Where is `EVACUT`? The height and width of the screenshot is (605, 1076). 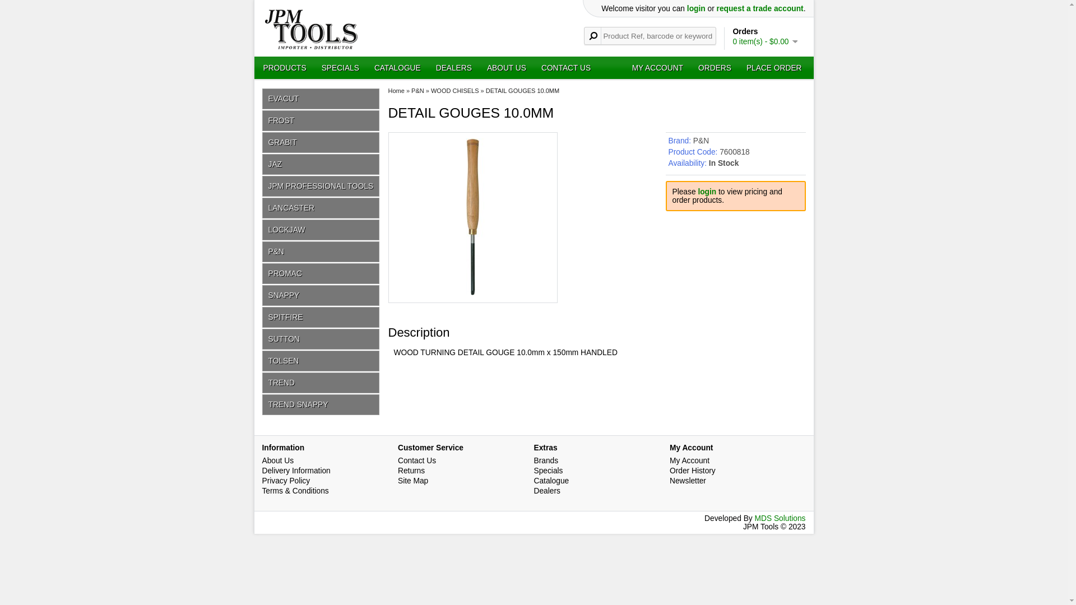 EVACUT is located at coordinates (321, 99).